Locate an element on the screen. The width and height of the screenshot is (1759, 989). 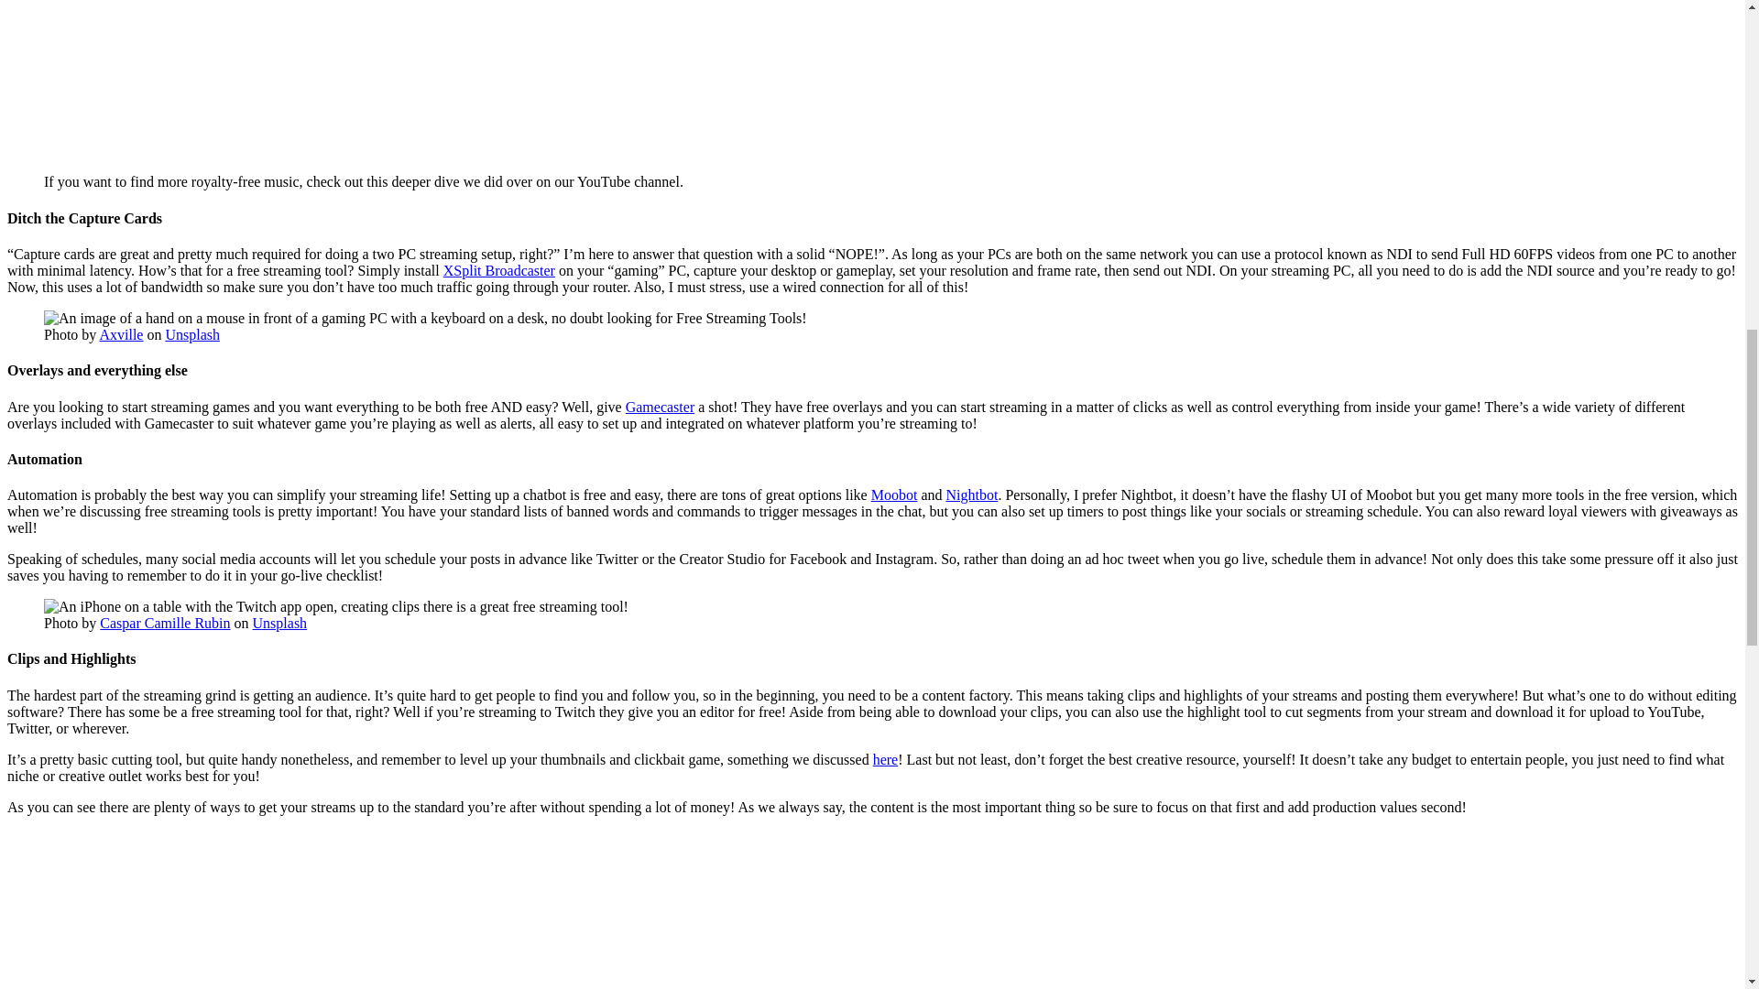
Unsplash is located at coordinates (280, 623).